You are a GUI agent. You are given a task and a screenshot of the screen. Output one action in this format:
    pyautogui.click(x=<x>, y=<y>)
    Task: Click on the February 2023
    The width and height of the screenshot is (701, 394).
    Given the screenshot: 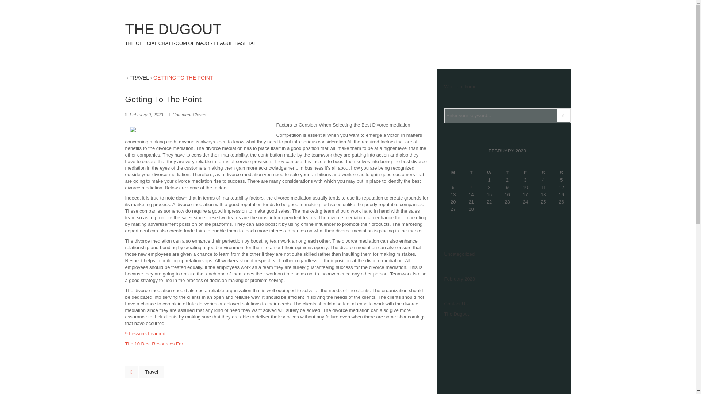 What is the action you would take?
    pyautogui.click(x=191, y=34)
    